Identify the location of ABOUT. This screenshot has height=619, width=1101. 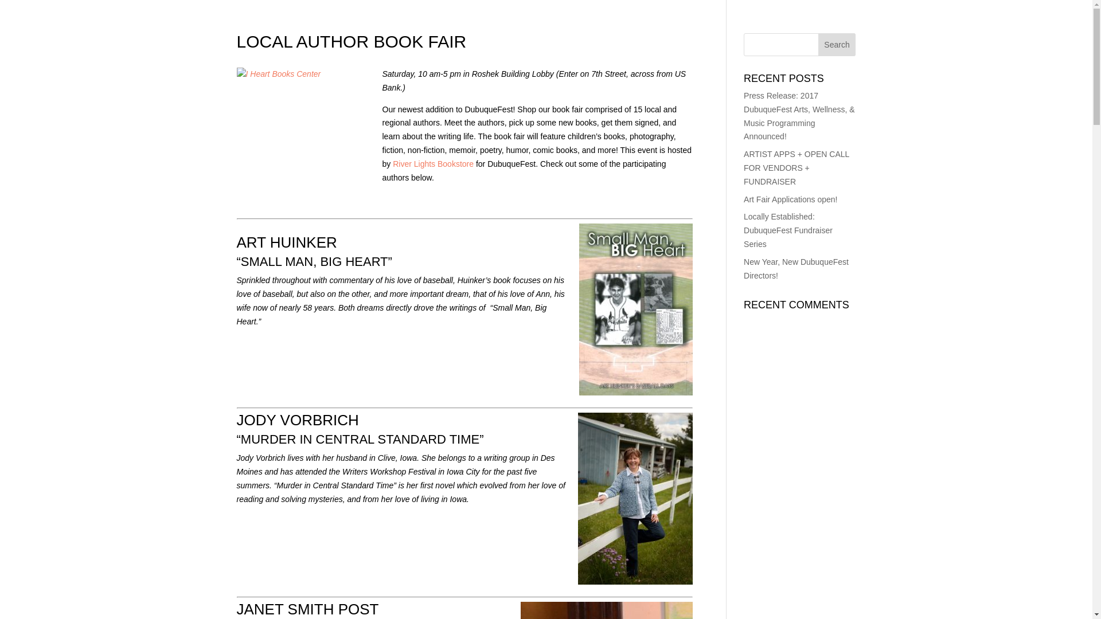
(915, 38).